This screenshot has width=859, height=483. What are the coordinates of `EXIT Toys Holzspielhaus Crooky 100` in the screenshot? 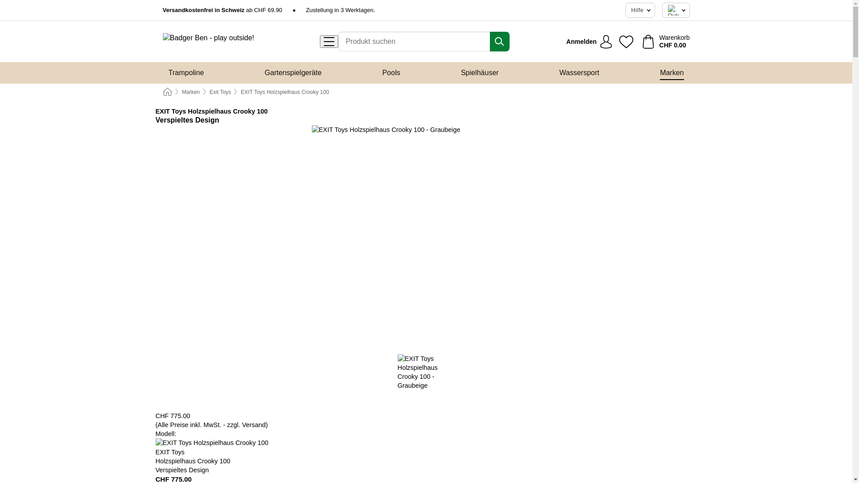 It's located at (285, 92).